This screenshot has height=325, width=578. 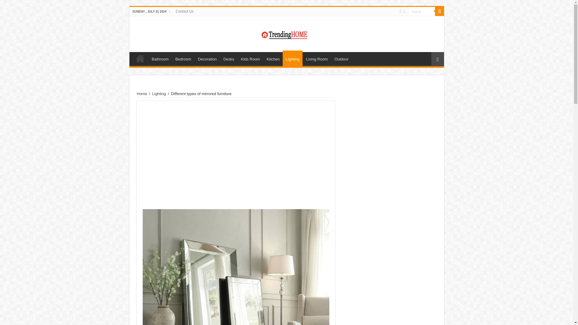 What do you see at coordinates (440, 11) in the screenshot?
I see `Search` at bounding box center [440, 11].